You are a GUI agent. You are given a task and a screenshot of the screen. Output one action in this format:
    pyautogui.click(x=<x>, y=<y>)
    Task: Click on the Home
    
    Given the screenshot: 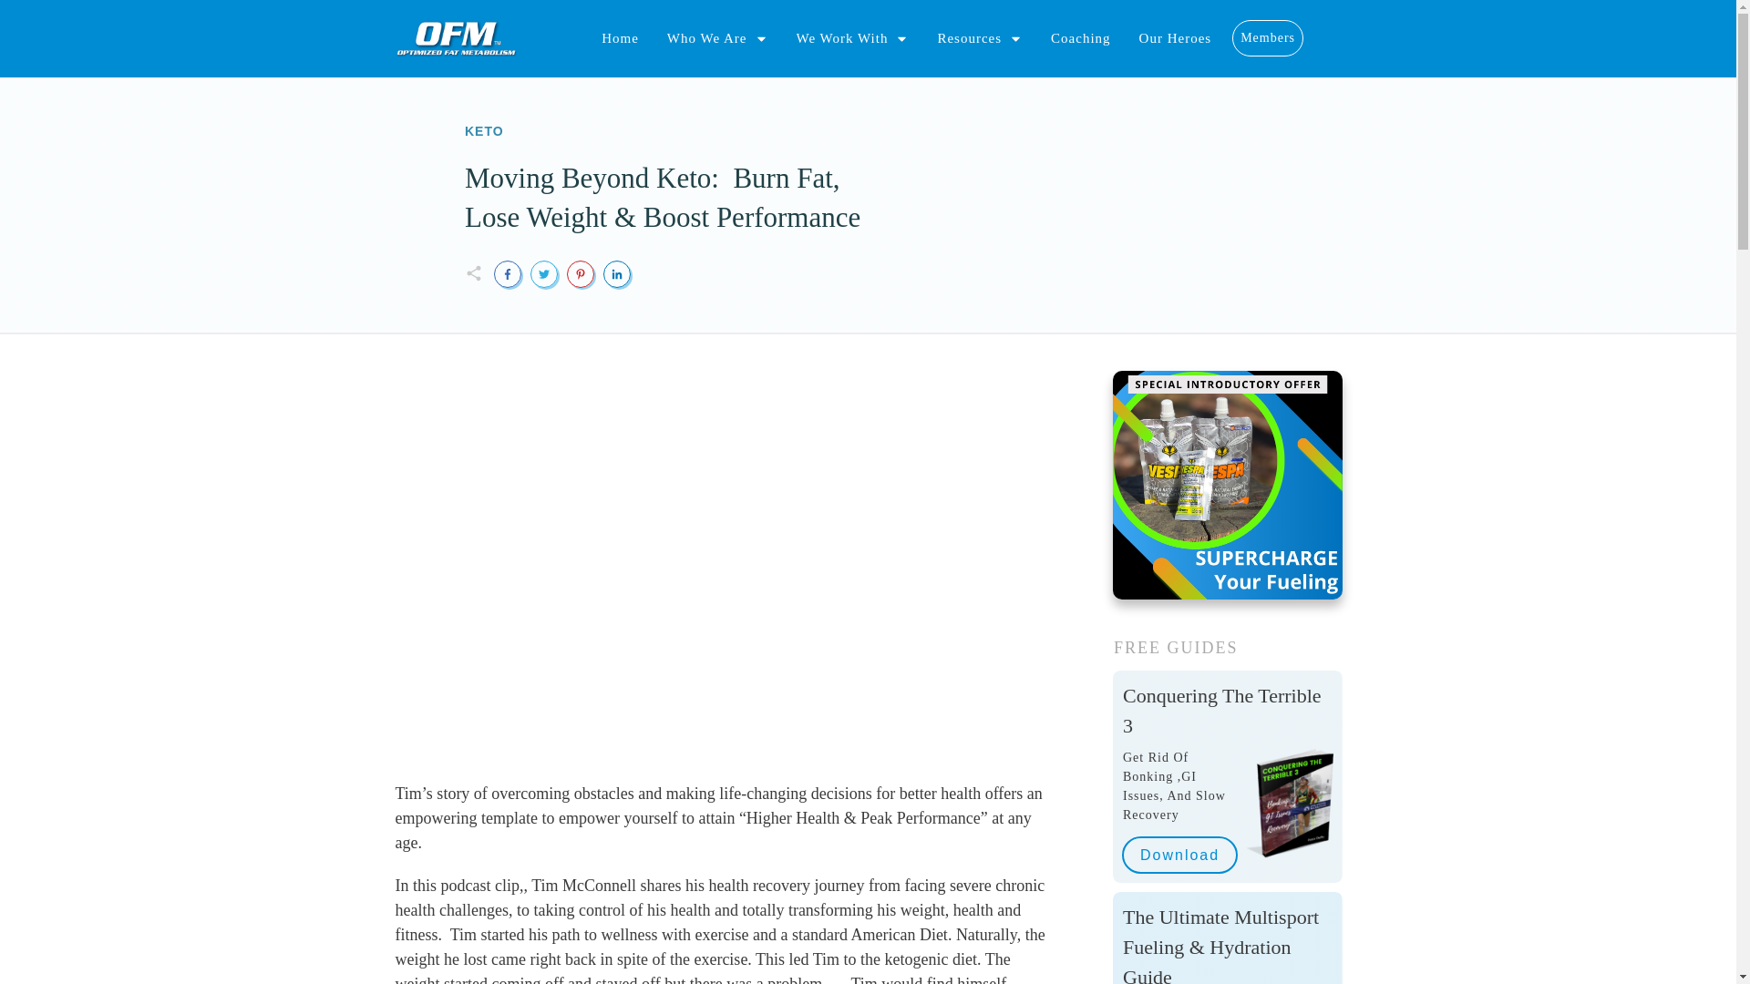 What is the action you would take?
    pyautogui.click(x=620, y=38)
    